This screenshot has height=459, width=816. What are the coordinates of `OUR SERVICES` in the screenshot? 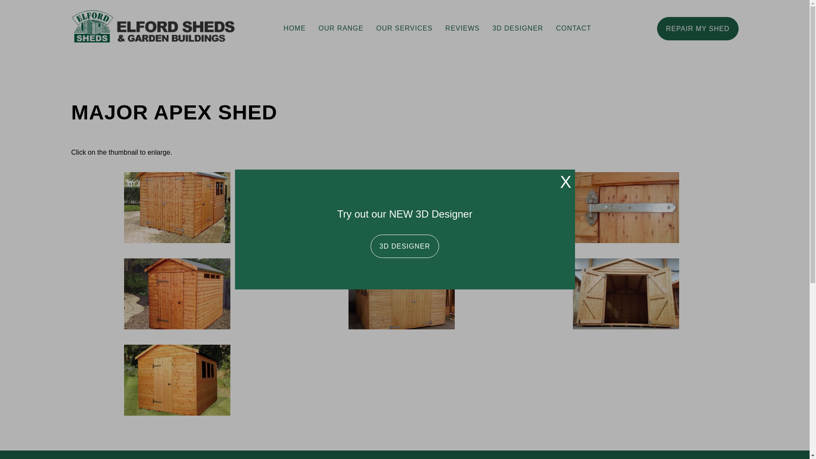 It's located at (404, 28).